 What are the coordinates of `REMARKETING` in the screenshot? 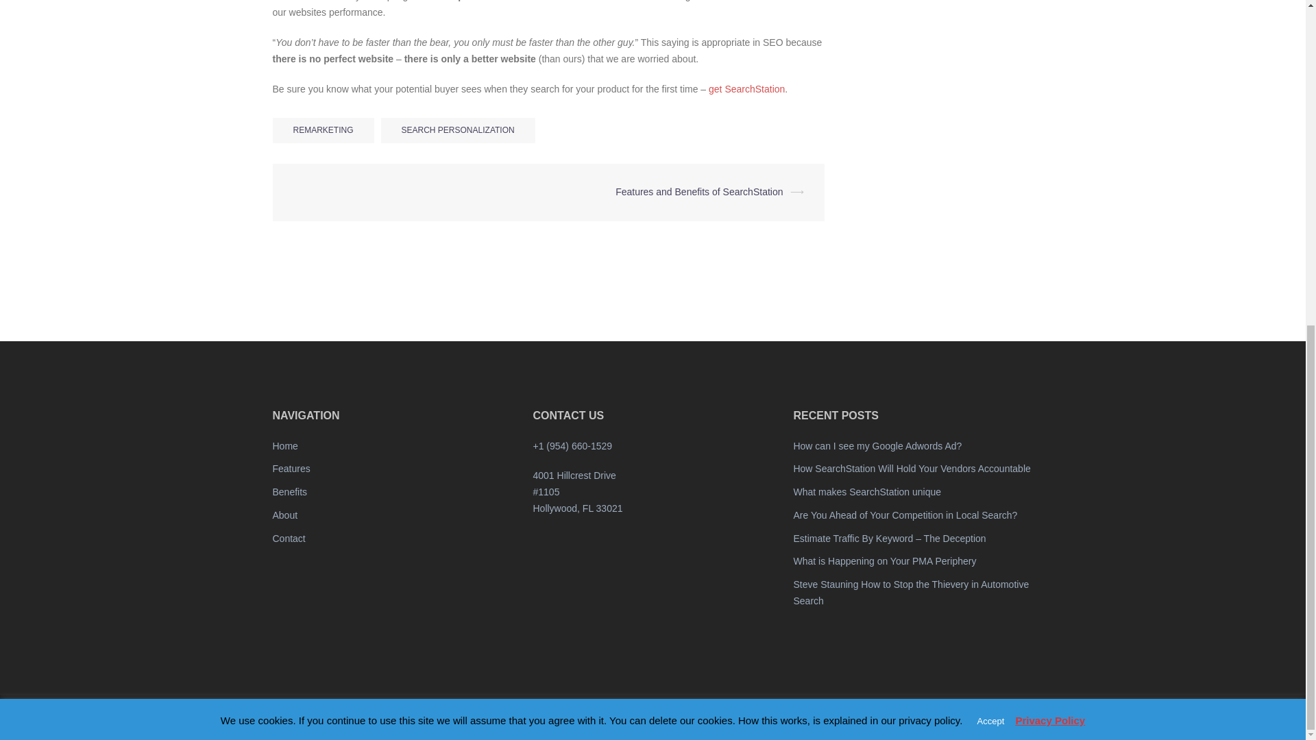 It's located at (323, 130).